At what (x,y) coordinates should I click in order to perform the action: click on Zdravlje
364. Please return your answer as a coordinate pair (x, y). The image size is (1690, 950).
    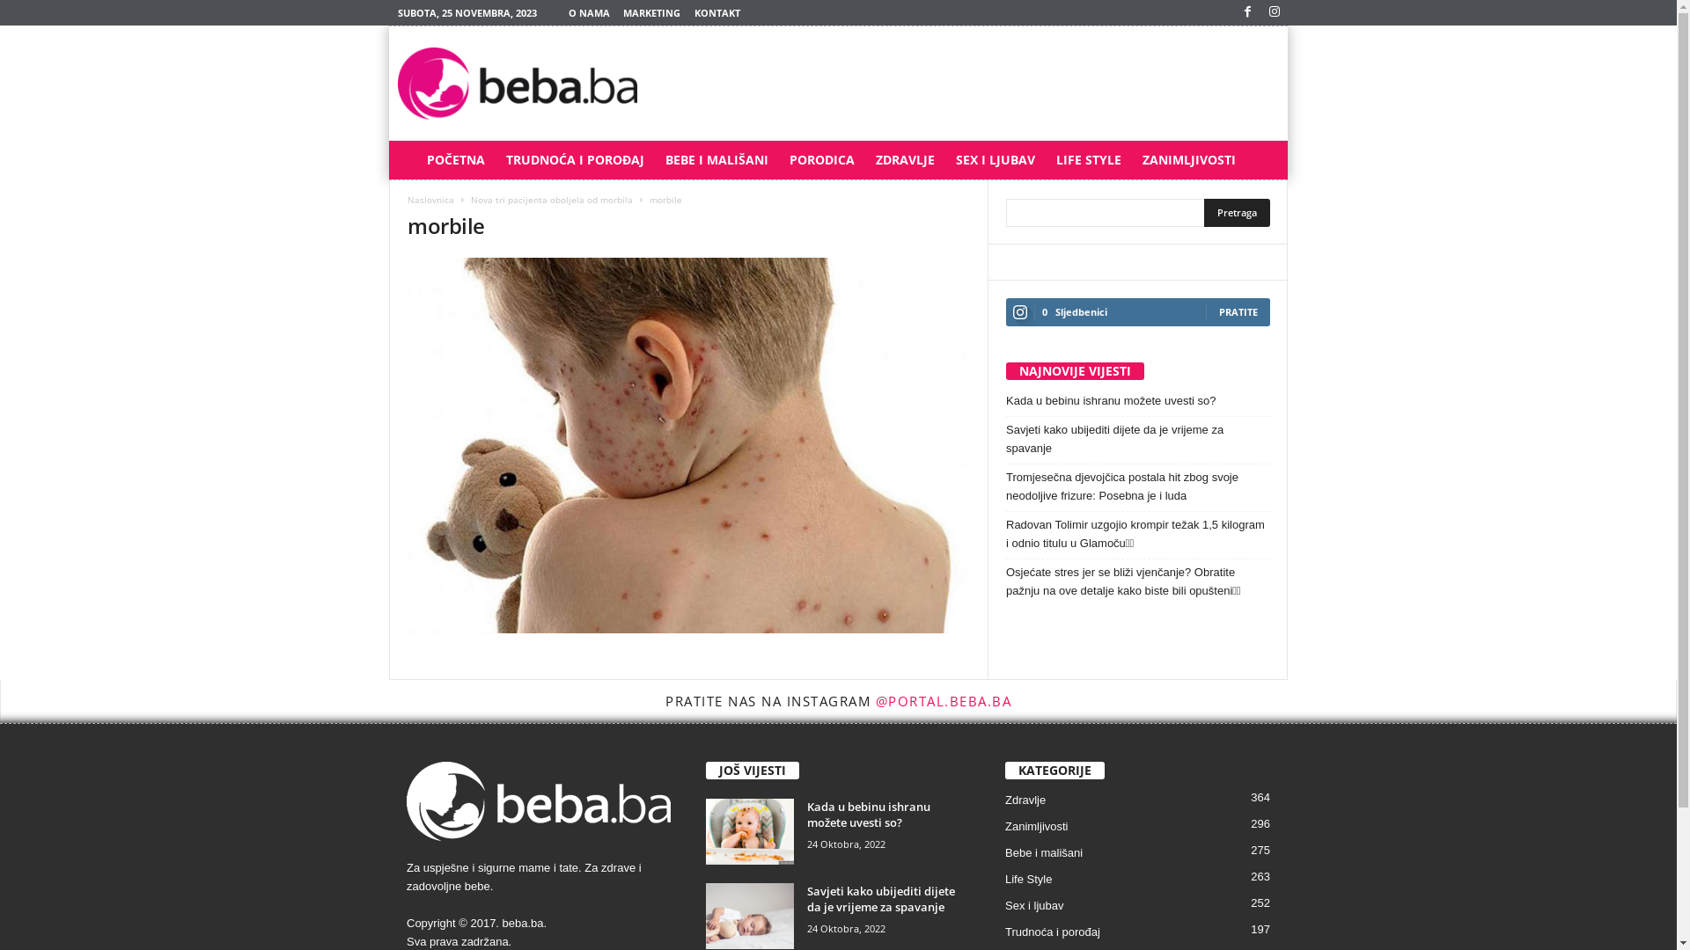
    Looking at the image, I should click on (1025, 800).